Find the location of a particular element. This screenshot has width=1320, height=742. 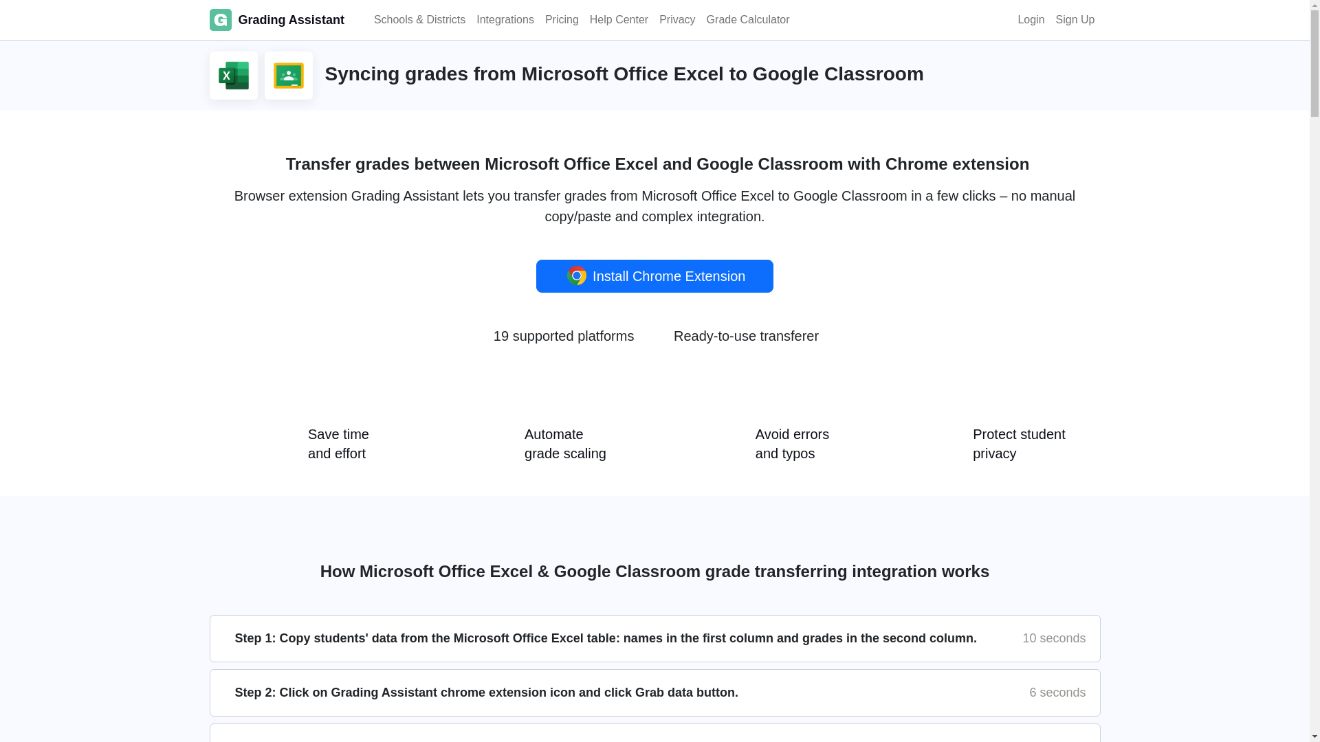

Grading Assistant Chrome Extension is located at coordinates (576, 275).